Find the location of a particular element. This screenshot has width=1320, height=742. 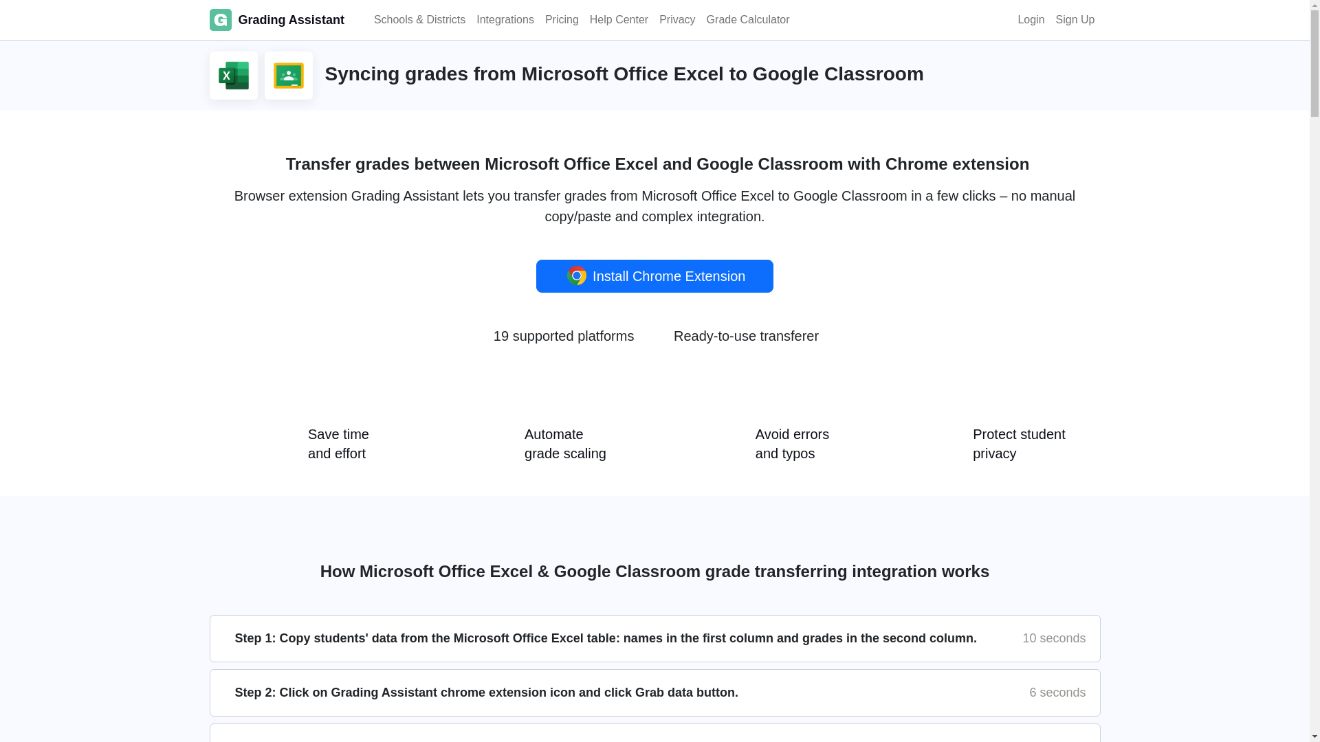

Grading Assistant Chrome Extension is located at coordinates (576, 275).